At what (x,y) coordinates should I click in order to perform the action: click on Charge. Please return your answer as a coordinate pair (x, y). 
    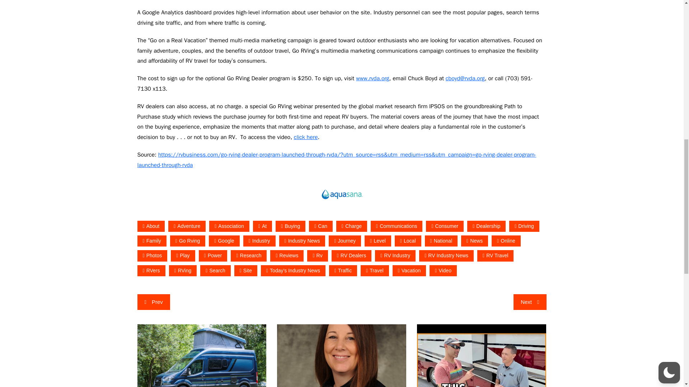
    Looking at the image, I should click on (352, 226).